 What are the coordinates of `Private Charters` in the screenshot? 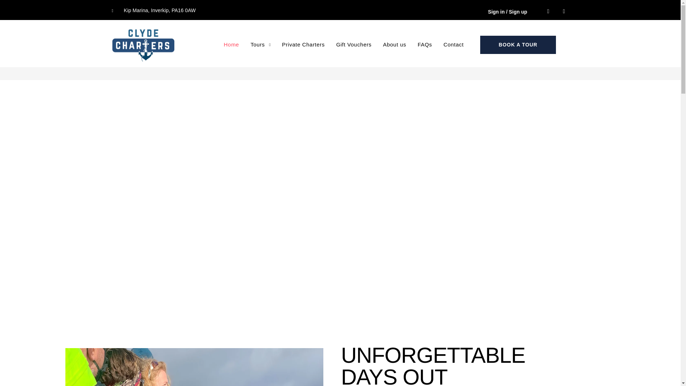 It's located at (303, 45).